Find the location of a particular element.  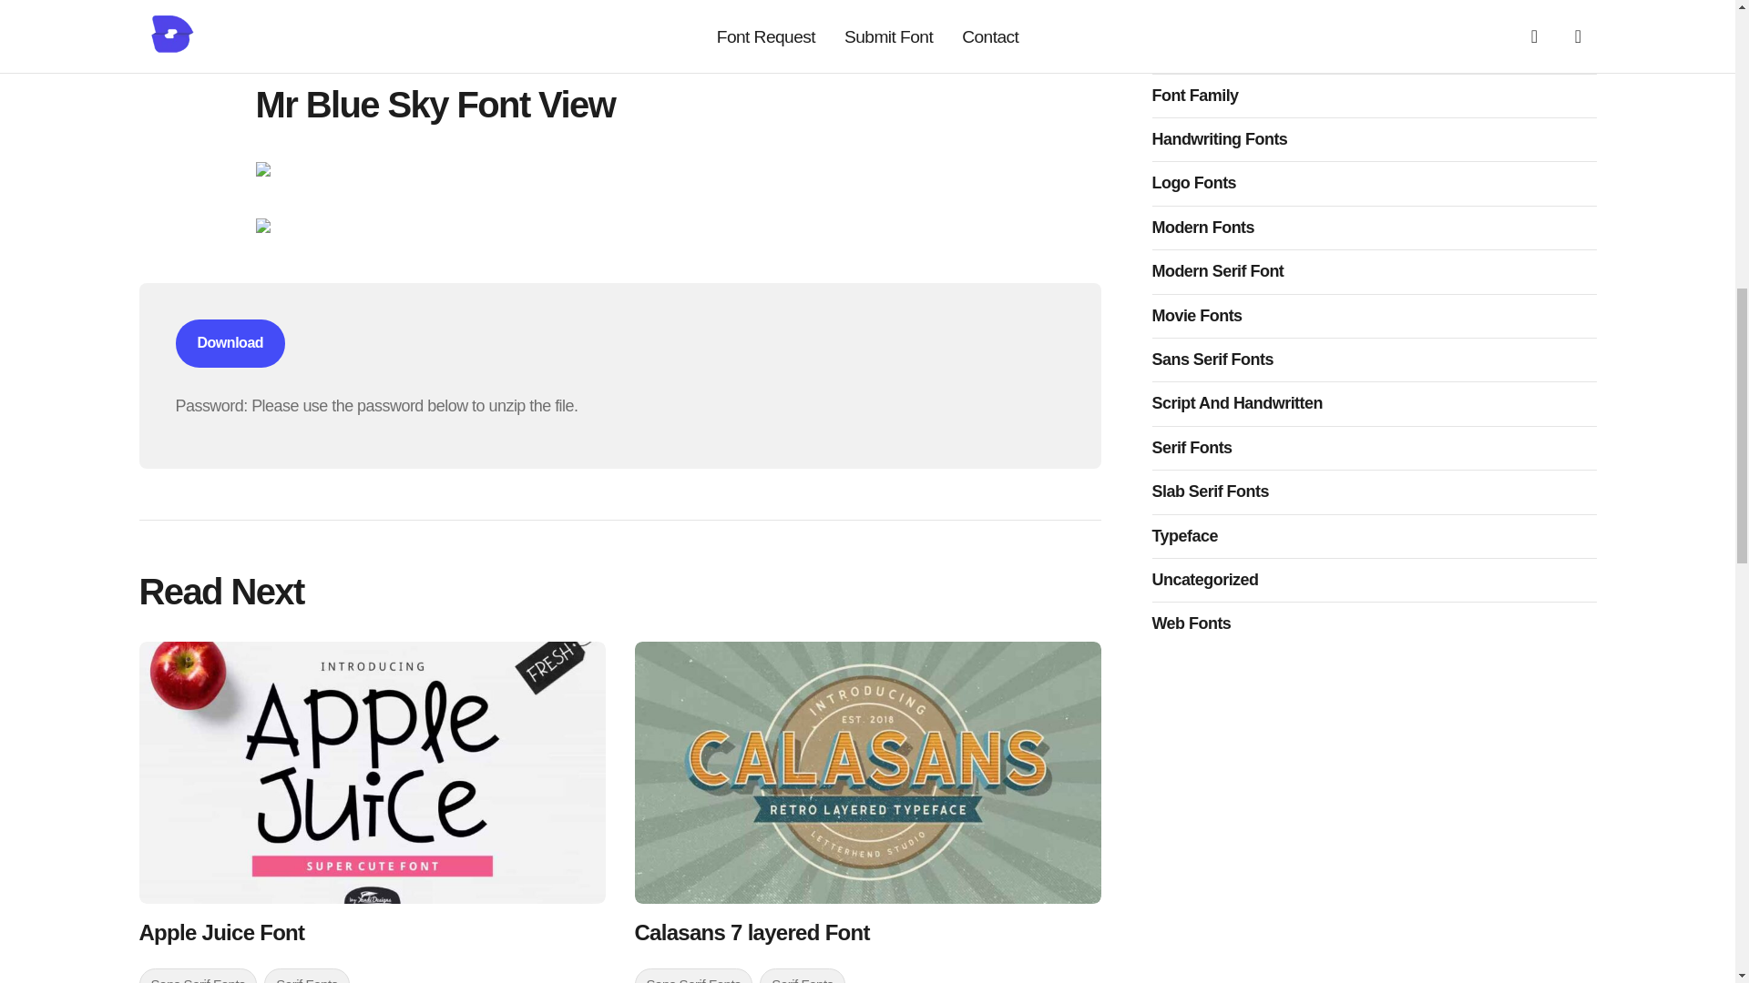

Calasans 7 layered Font is located at coordinates (866, 772).